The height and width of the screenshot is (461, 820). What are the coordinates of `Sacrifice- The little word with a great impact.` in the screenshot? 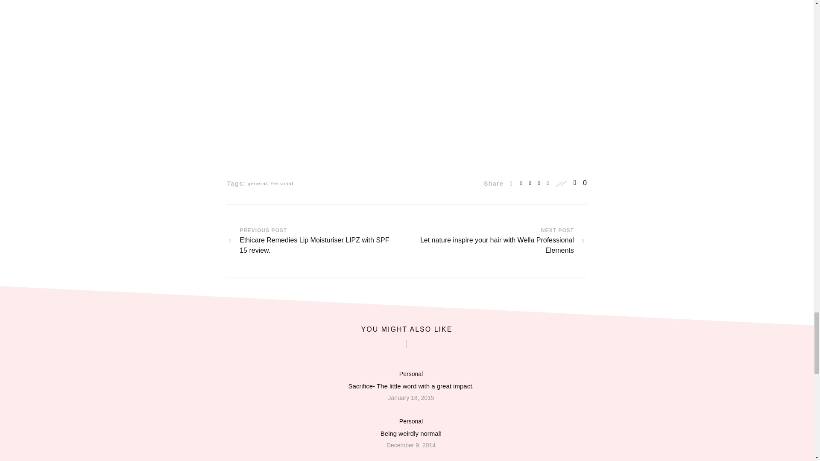 It's located at (411, 386).